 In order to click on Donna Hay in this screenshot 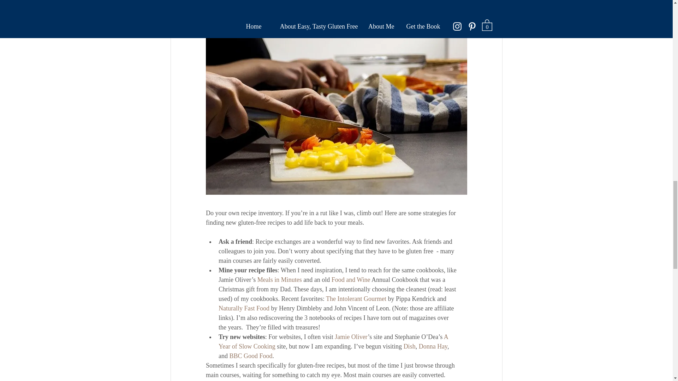, I will do `click(432, 346)`.